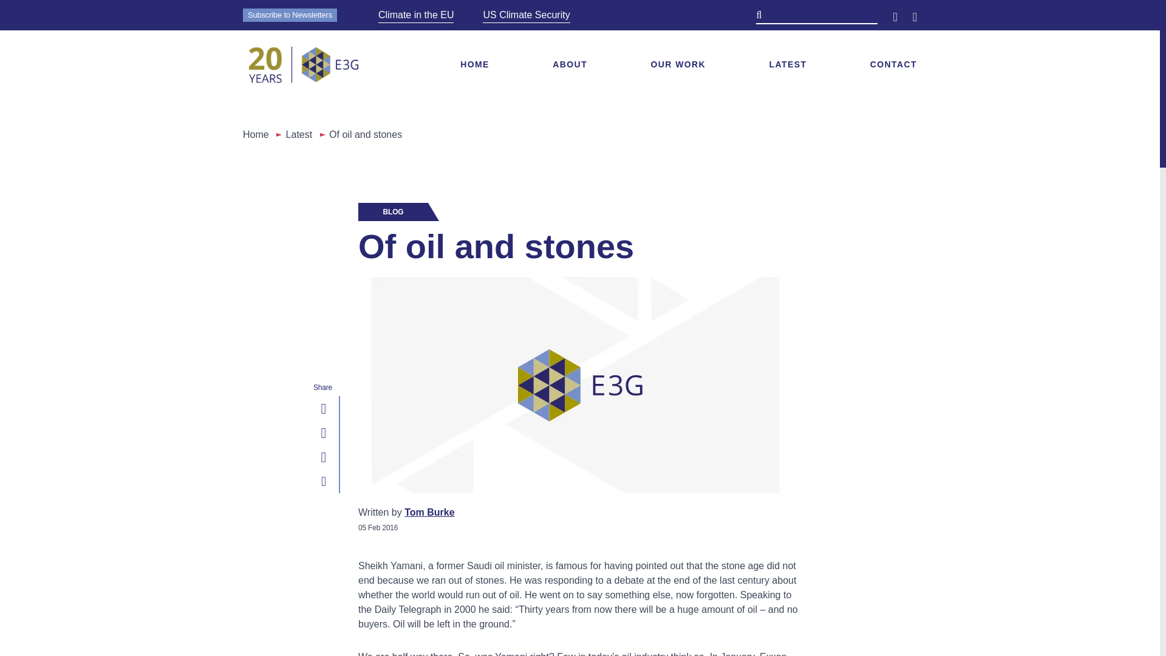 The height and width of the screenshot is (656, 1166). Describe the element at coordinates (323, 408) in the screenshot. I see `Share at LinkedIn` at that location.